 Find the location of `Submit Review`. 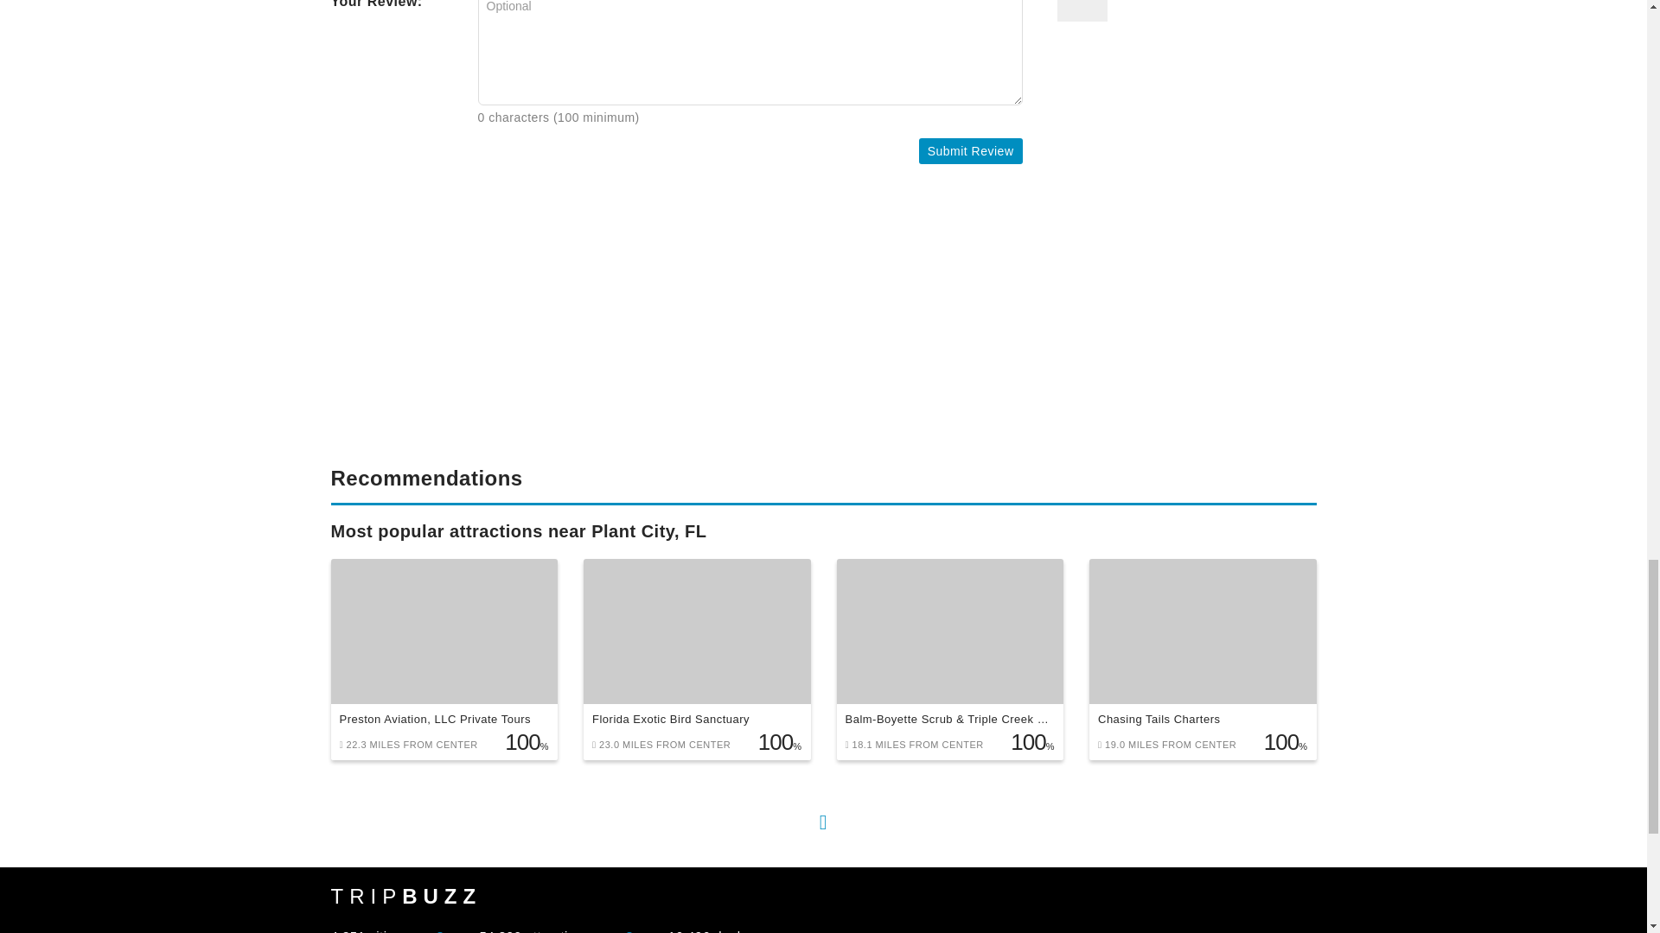

Submit Review is located at coordinates (970, 150).